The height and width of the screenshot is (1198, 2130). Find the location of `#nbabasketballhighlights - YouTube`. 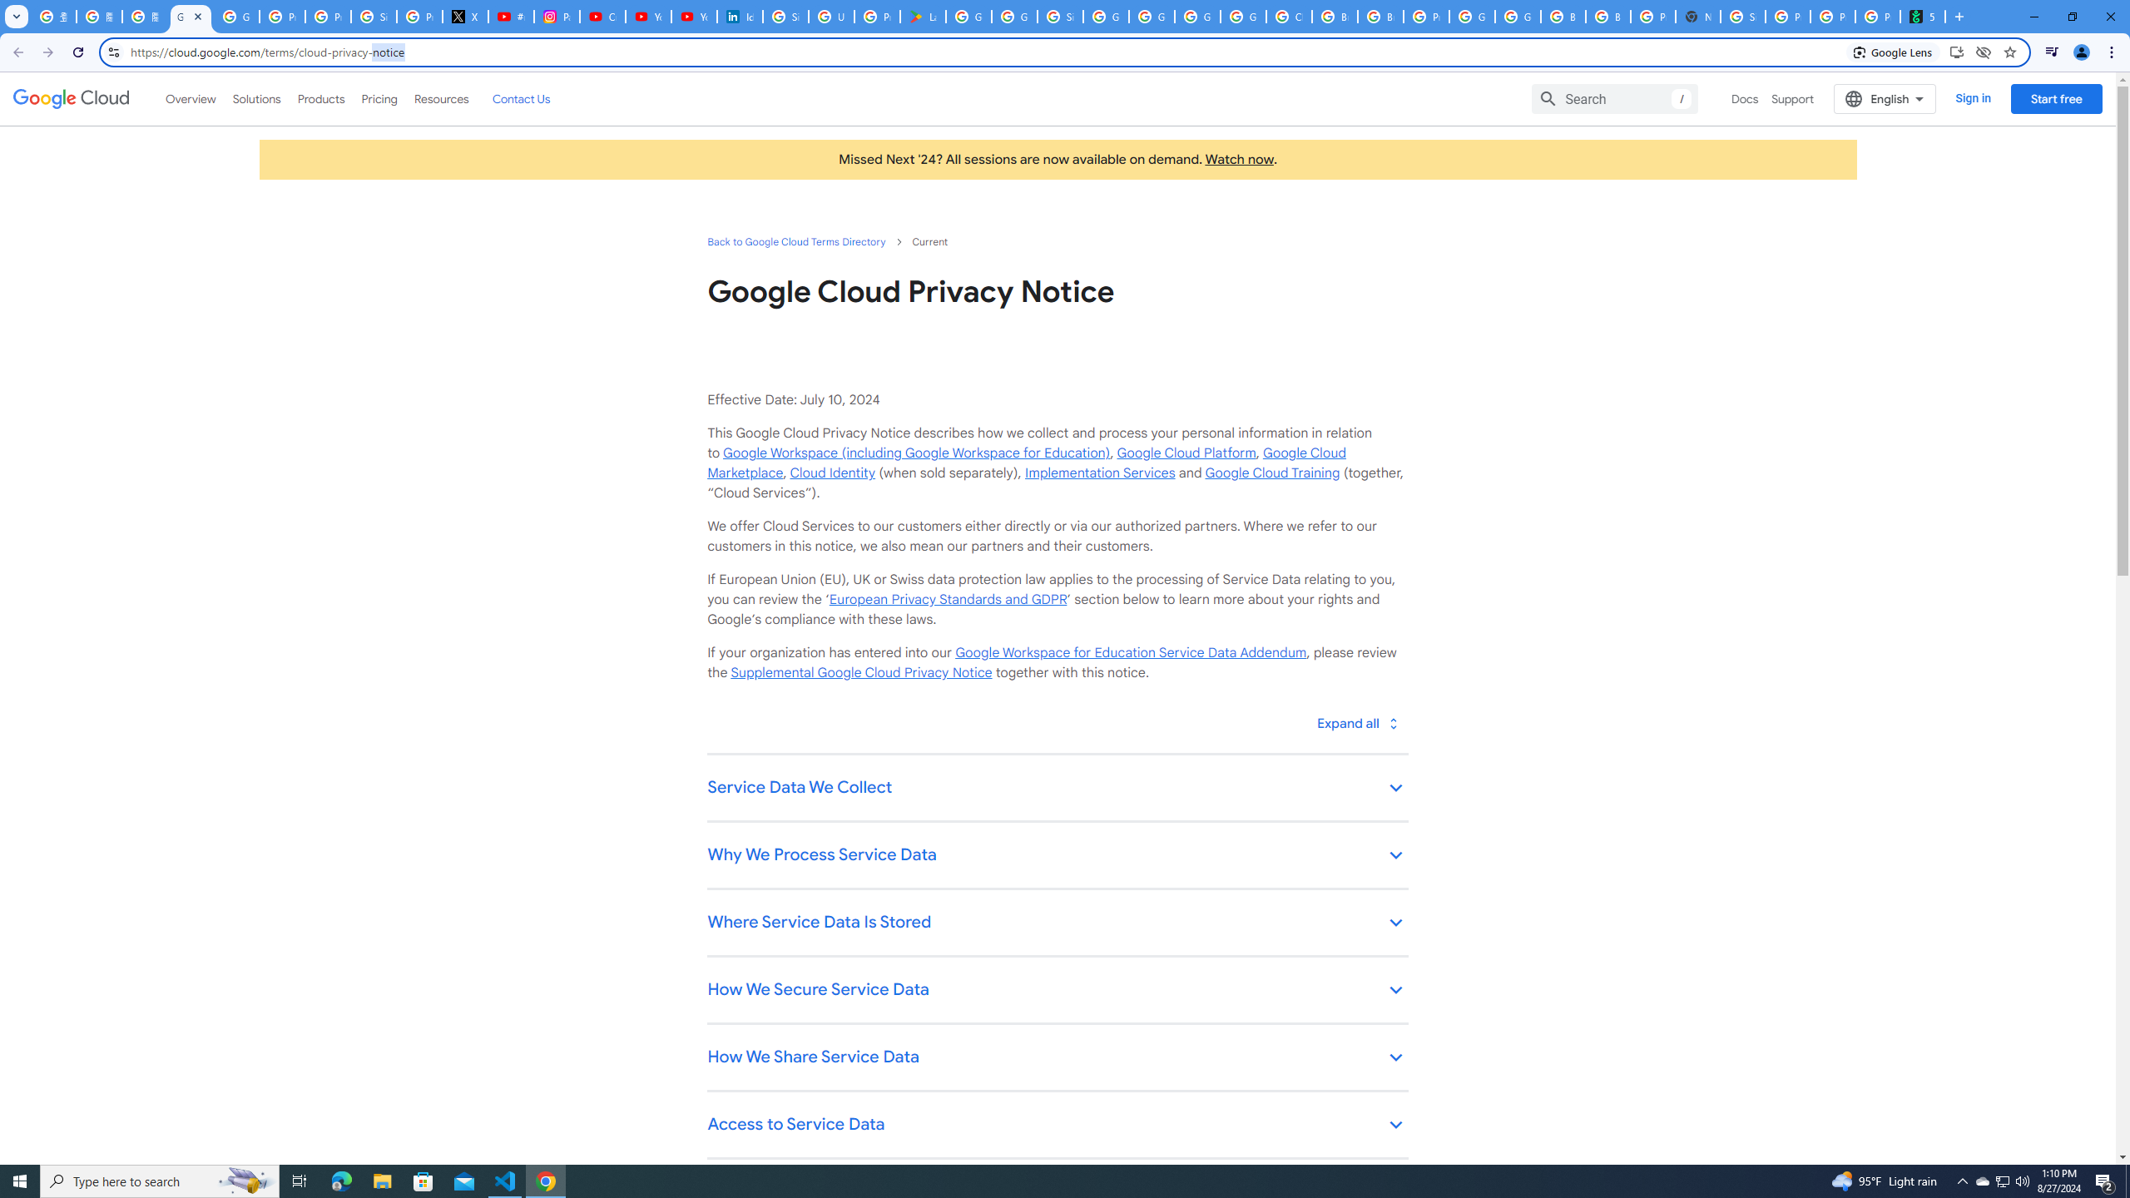

#nbabasketballhighlights - YouTube is located at coordinates (511, 17).